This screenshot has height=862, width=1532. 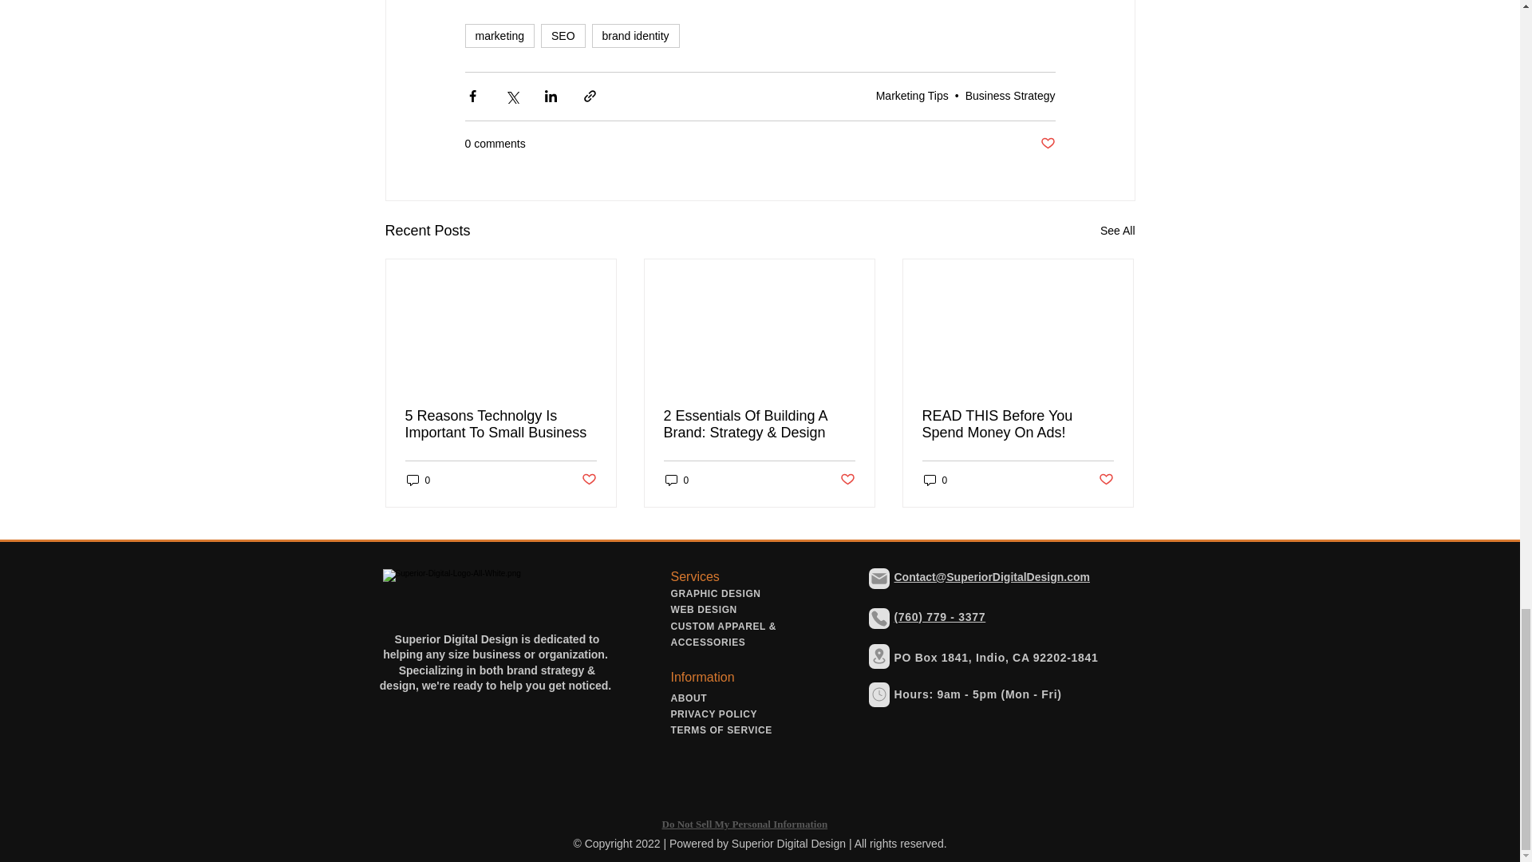 I want to click on 5 Reasons Technolgy Is Important To Small Business, so click(x=501, y=424).